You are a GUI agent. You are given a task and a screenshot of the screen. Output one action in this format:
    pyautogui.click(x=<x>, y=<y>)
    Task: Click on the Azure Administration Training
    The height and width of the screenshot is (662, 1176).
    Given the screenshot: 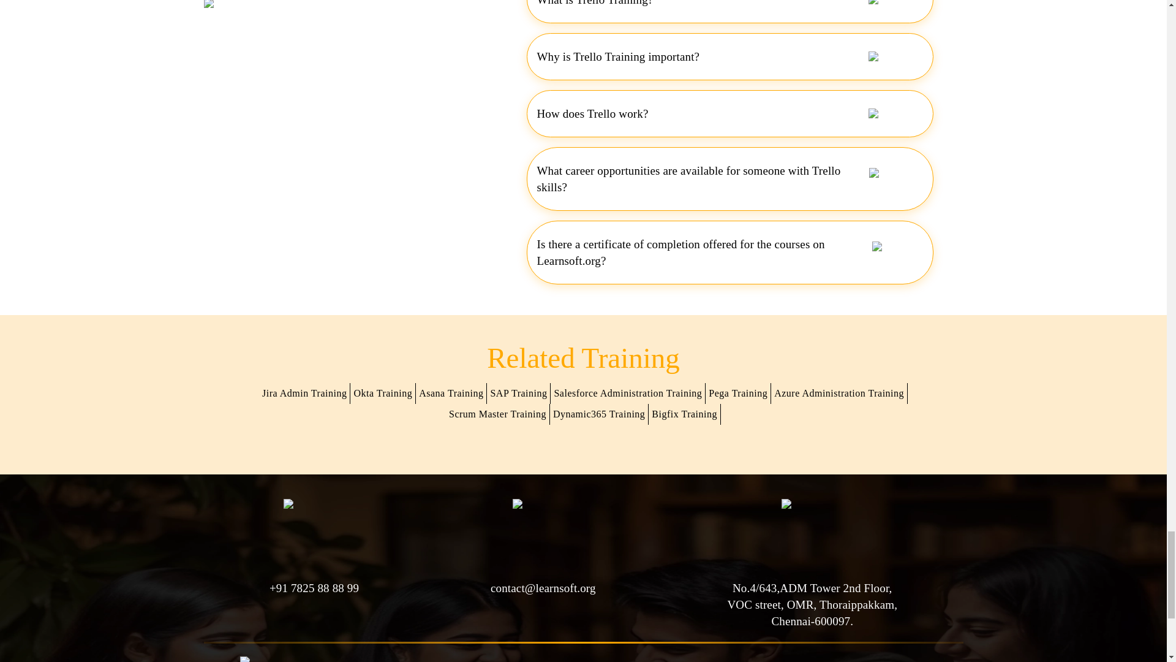 What is the action you would take?
    pyautogui.click(x=839, y=394)
    